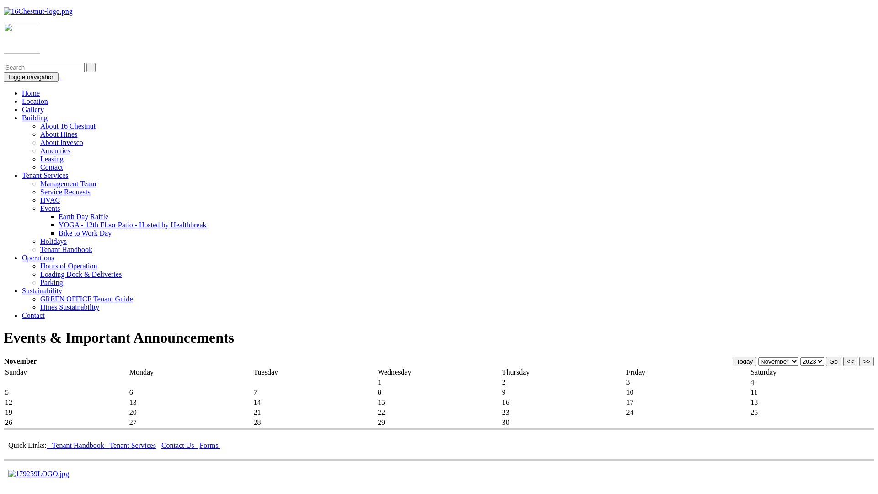 The height and width of the screenshot is (494, 878). What do you see at coordinates (42, 291) in the screenshot?
I see `Sustainability` at bounding box center [42, 291].